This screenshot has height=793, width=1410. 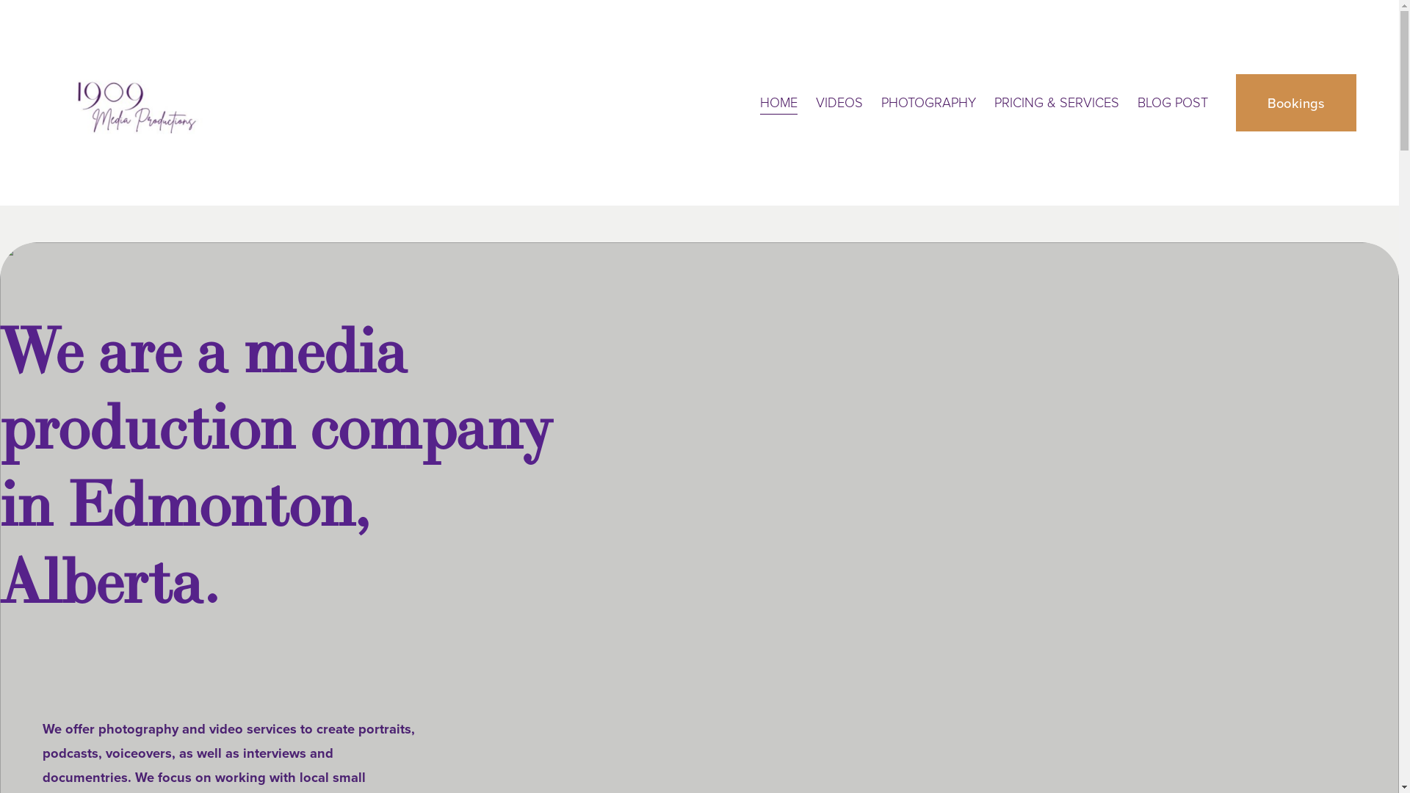 I want to click on Bookings, so click(x=1297, y=103).